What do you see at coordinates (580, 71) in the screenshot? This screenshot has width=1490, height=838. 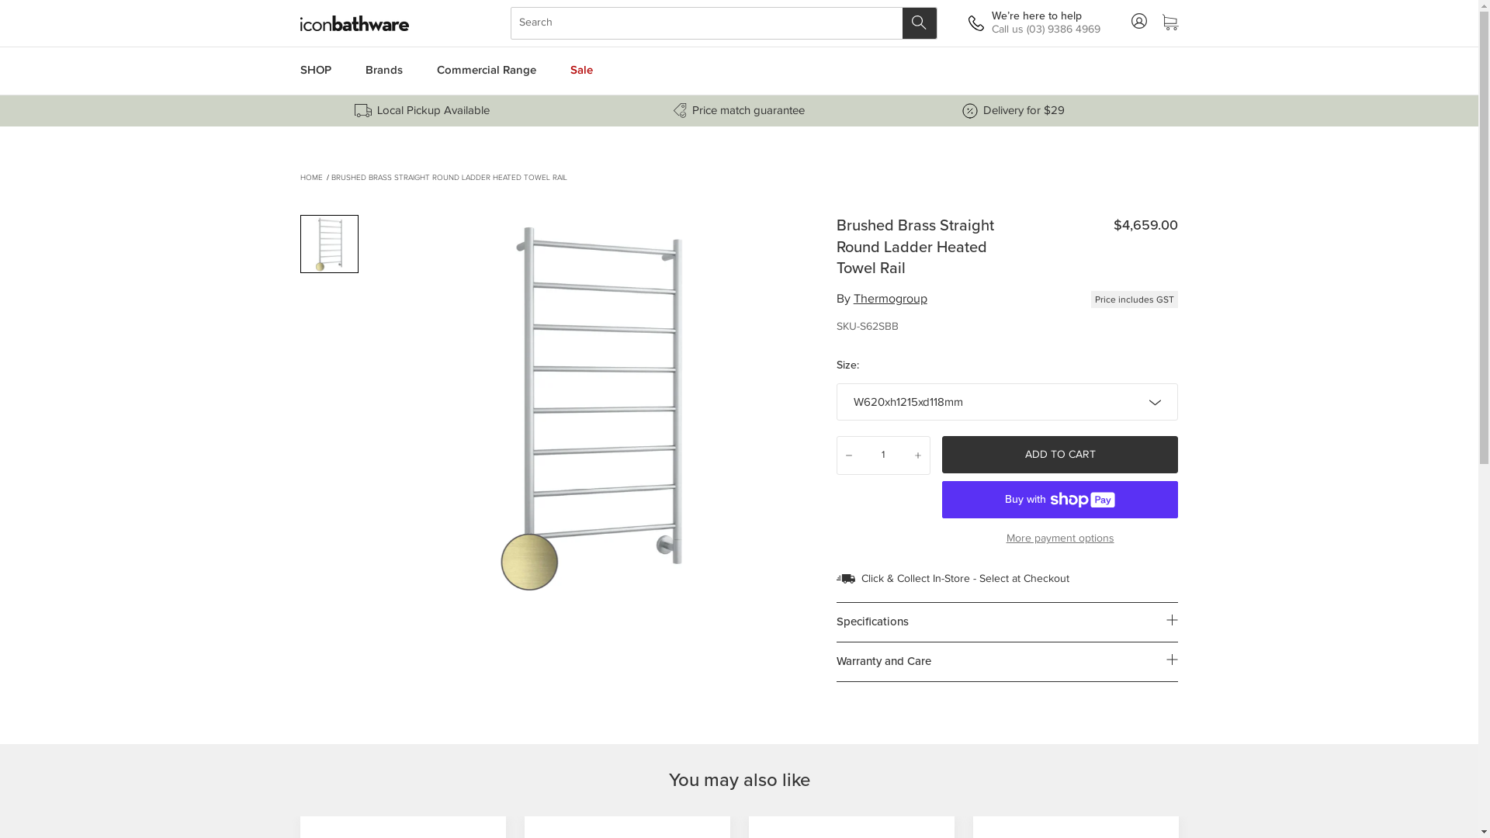 I see `Sale` at bounding box center [580, 71].